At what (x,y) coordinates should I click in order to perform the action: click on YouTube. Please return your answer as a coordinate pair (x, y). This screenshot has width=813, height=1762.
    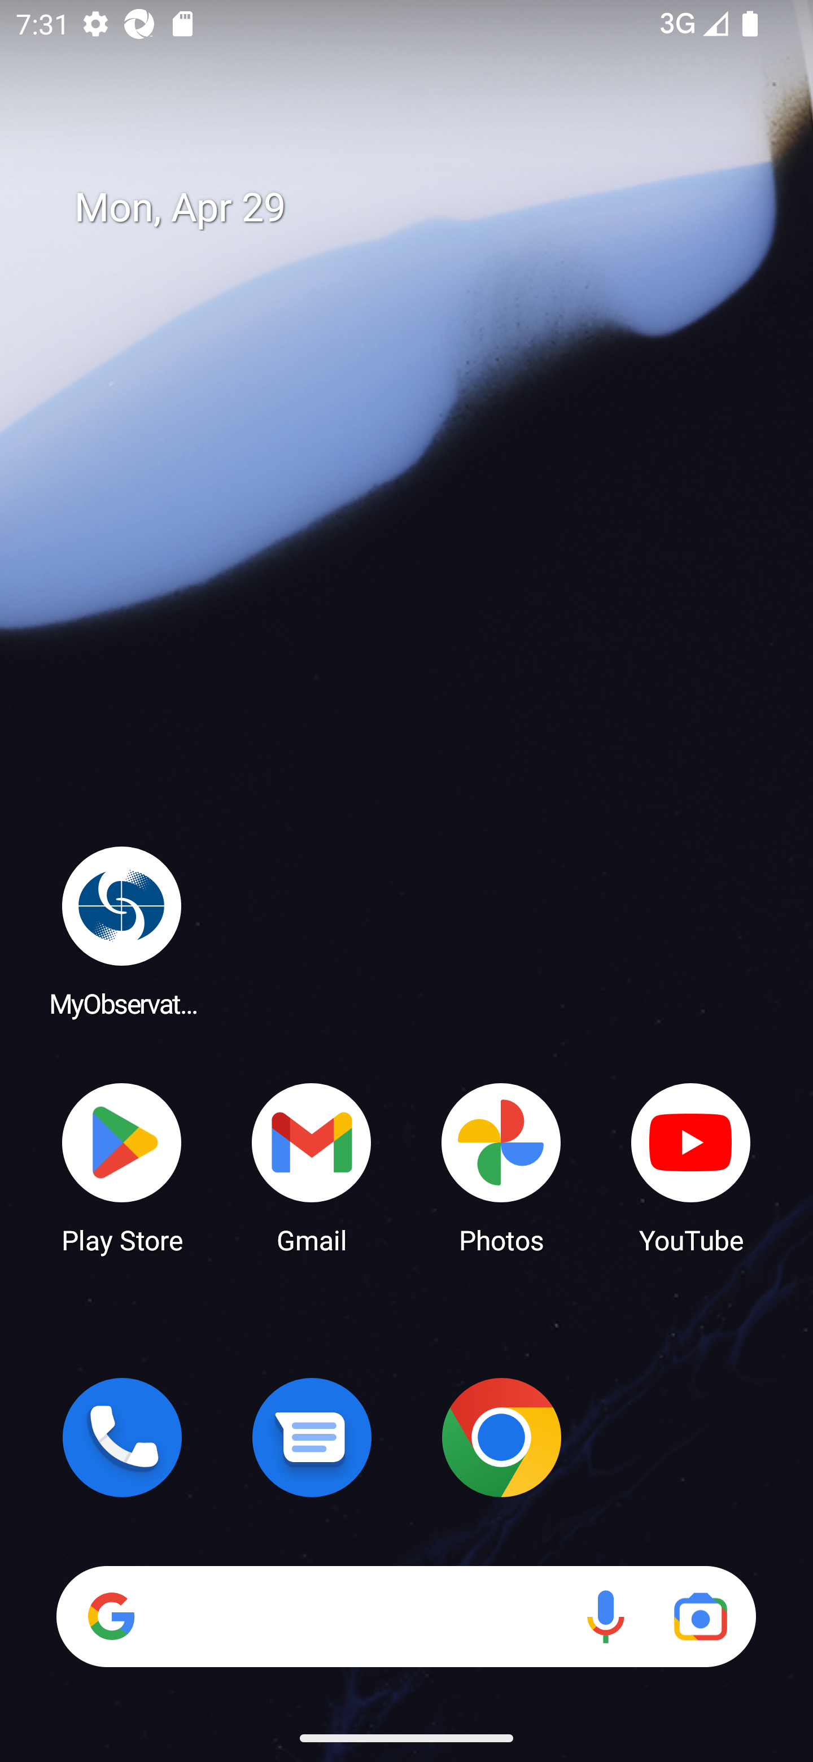
    Looking at the image, I should click on (691, 1167).